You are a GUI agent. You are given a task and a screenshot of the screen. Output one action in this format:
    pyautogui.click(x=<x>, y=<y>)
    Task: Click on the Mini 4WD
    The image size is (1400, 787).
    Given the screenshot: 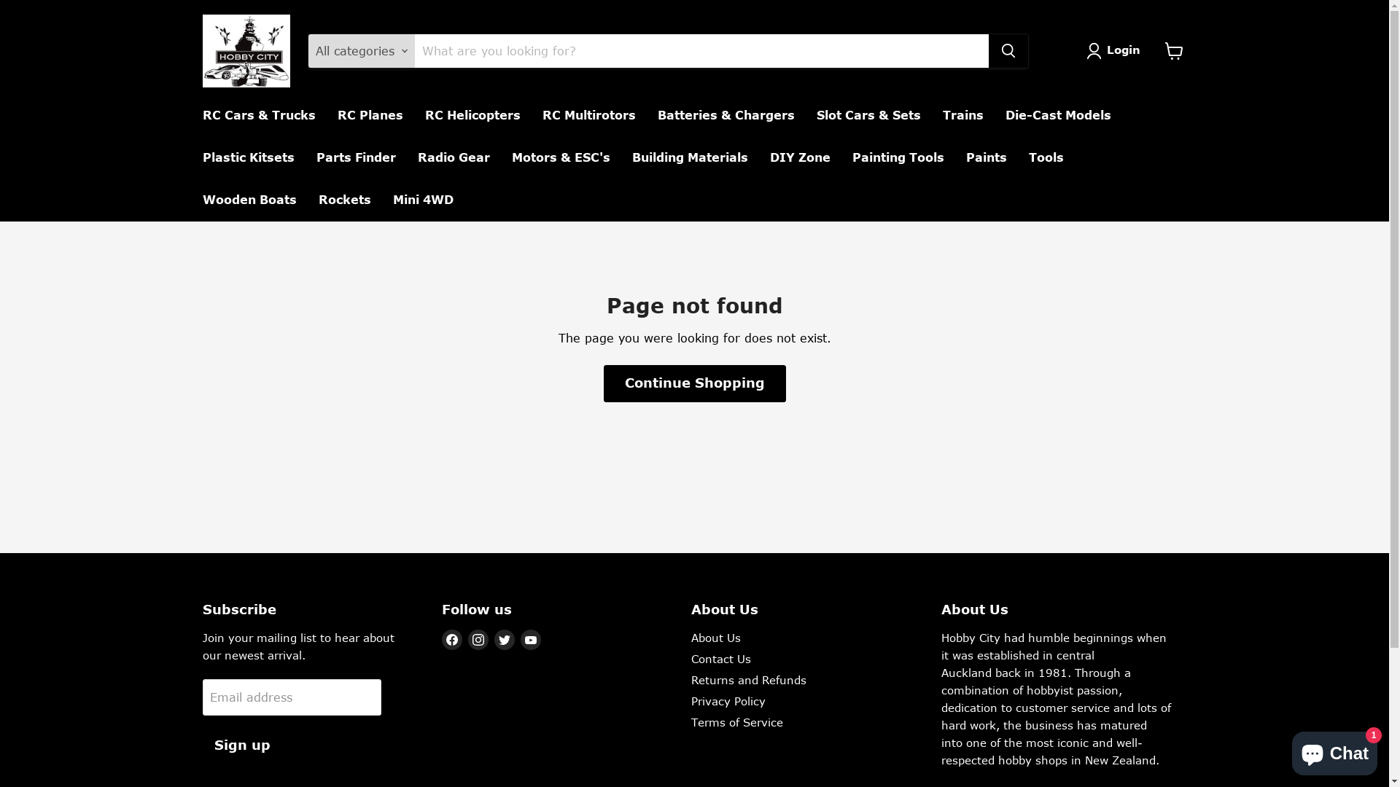 What is the action you would take?
    pyautogui.click(x=423, y=200)
    